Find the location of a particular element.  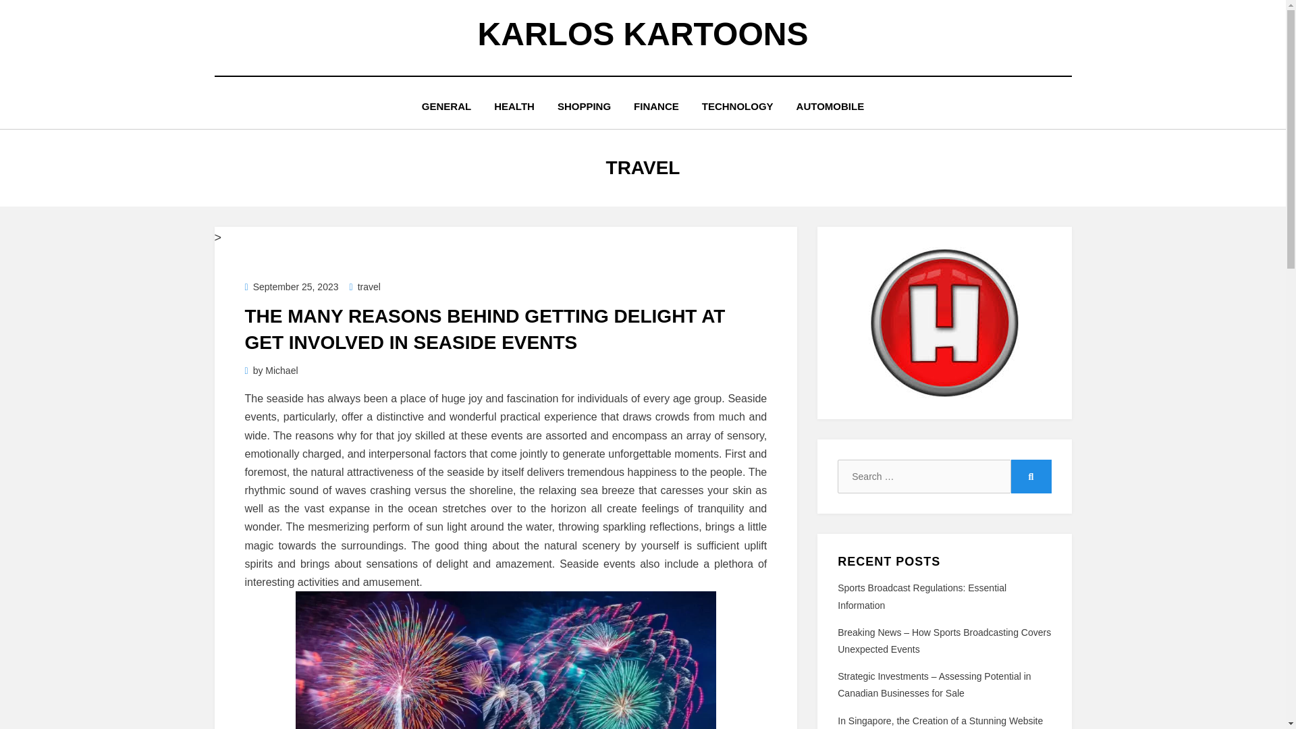

September 25, 2023 is located at coordinates (292, 286).